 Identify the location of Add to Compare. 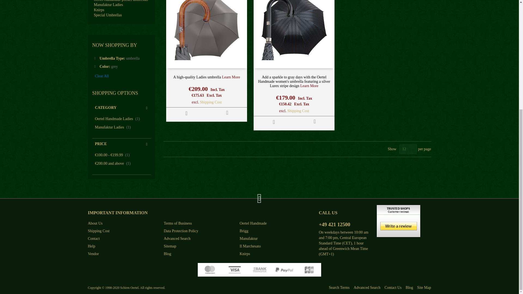
(314, 121).